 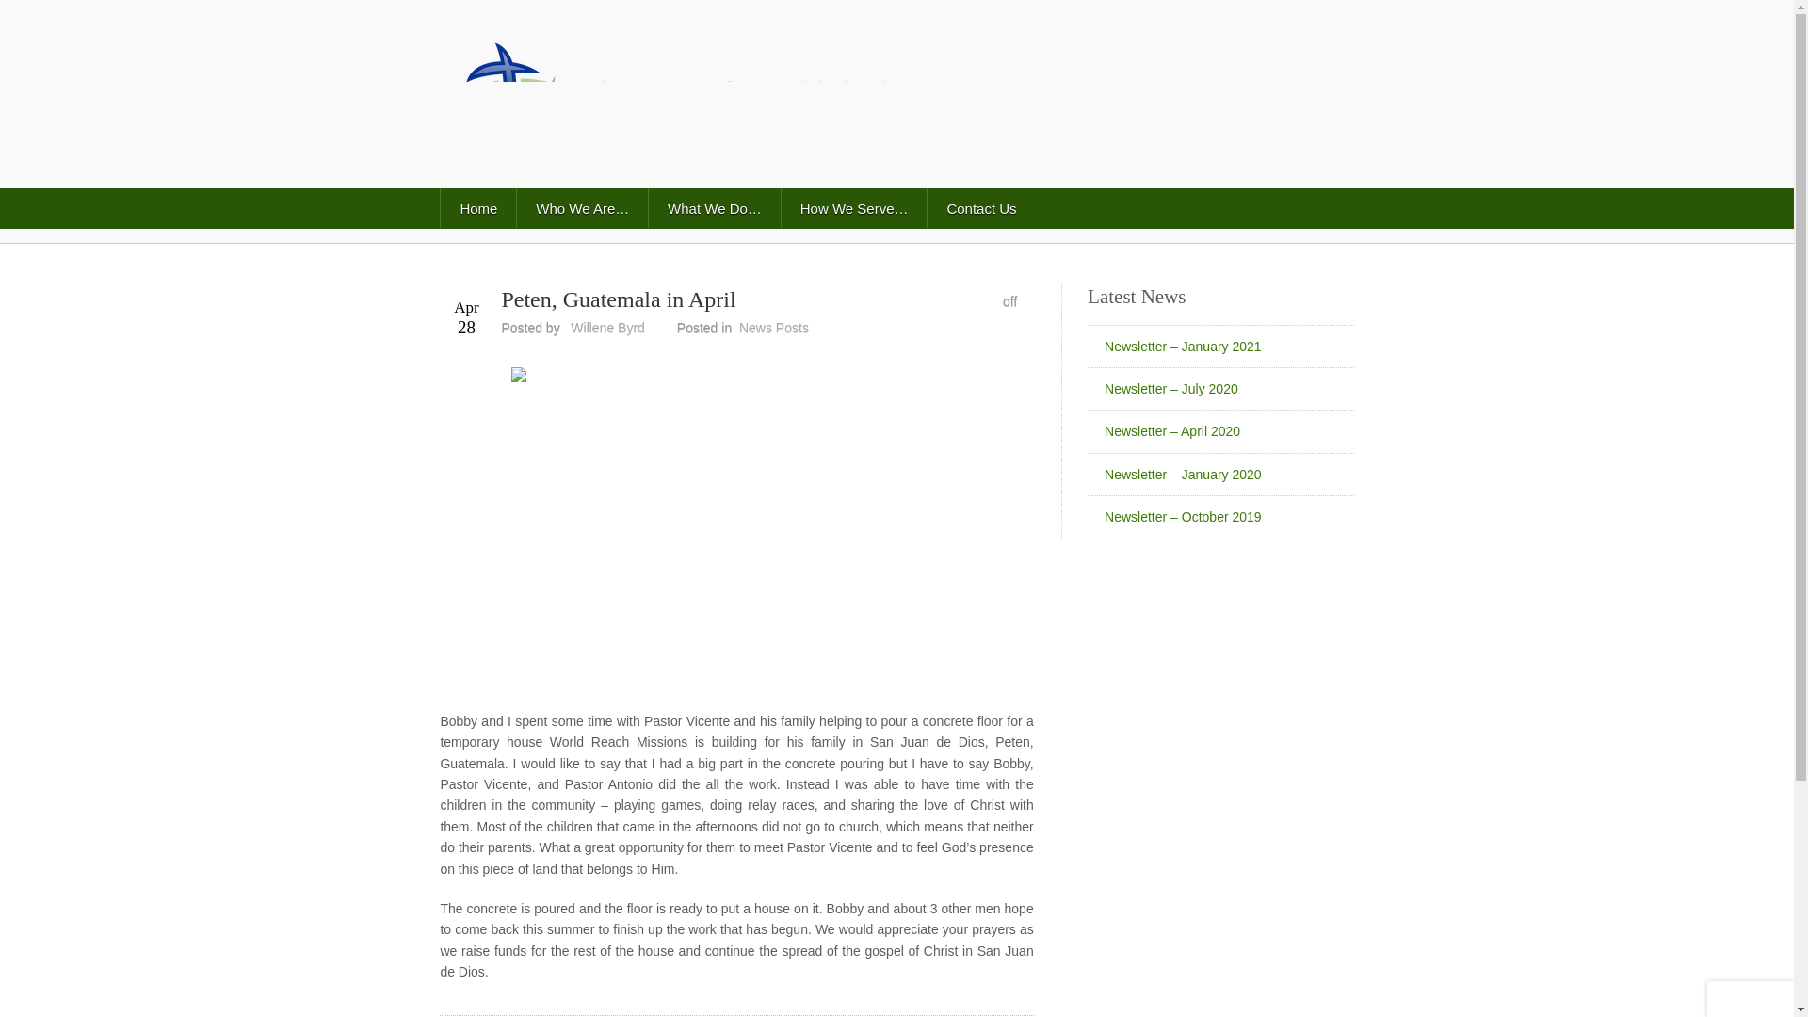 What do you see at coordinates (608, 328) in the screenshot?
I see `Posts by Willene Byrd` at bounding box center [608, 328].